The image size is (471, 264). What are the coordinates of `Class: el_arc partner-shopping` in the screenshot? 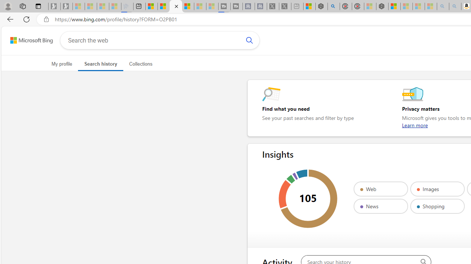 It's located at (302, 174).